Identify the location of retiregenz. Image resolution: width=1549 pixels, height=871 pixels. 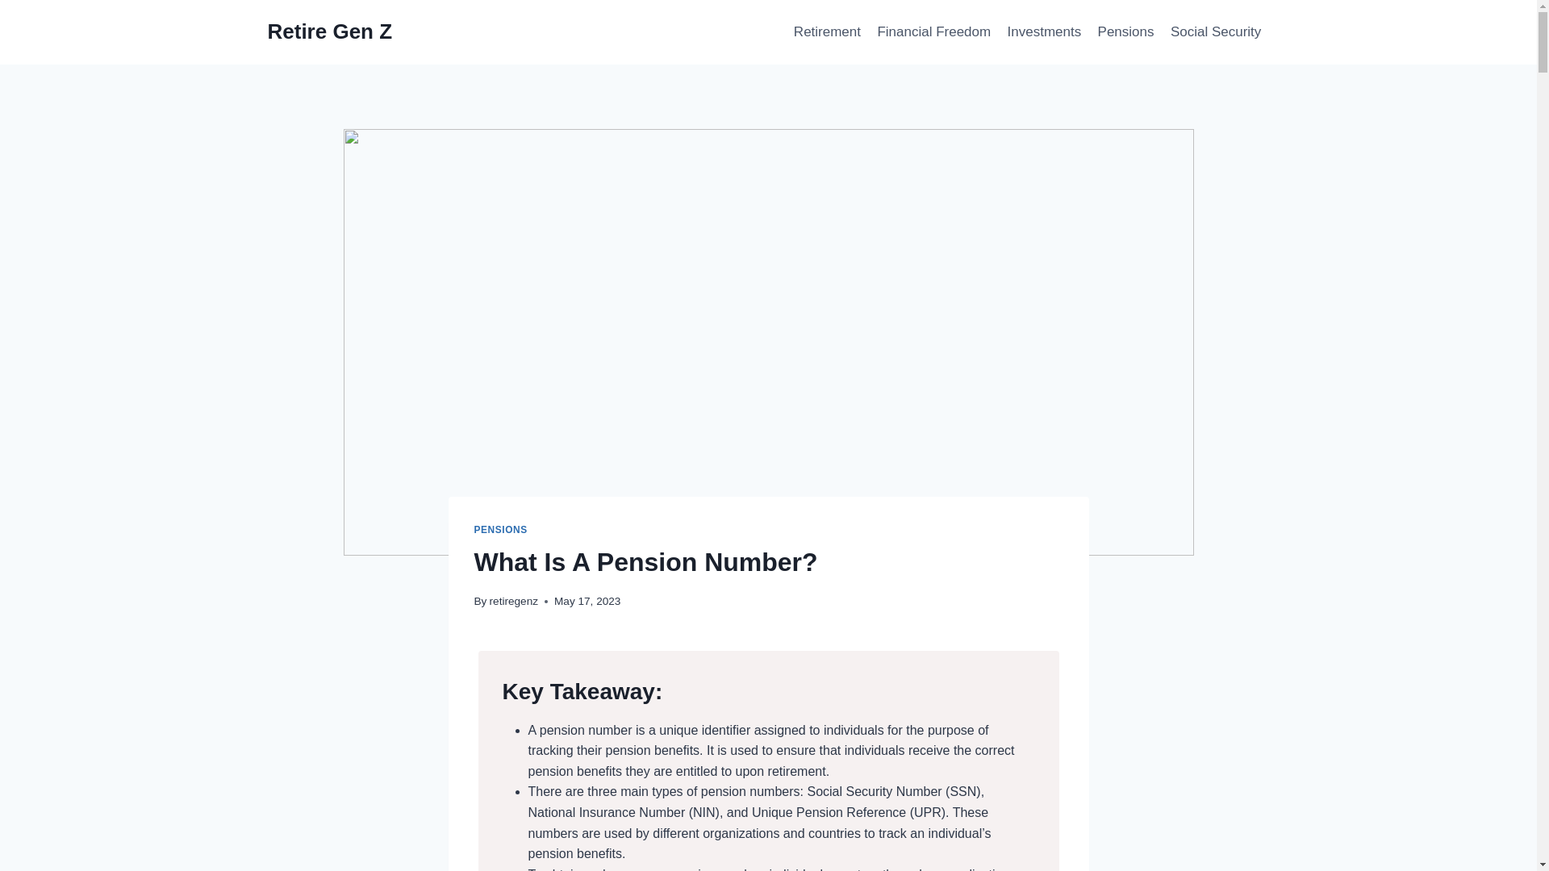
(513, 600).